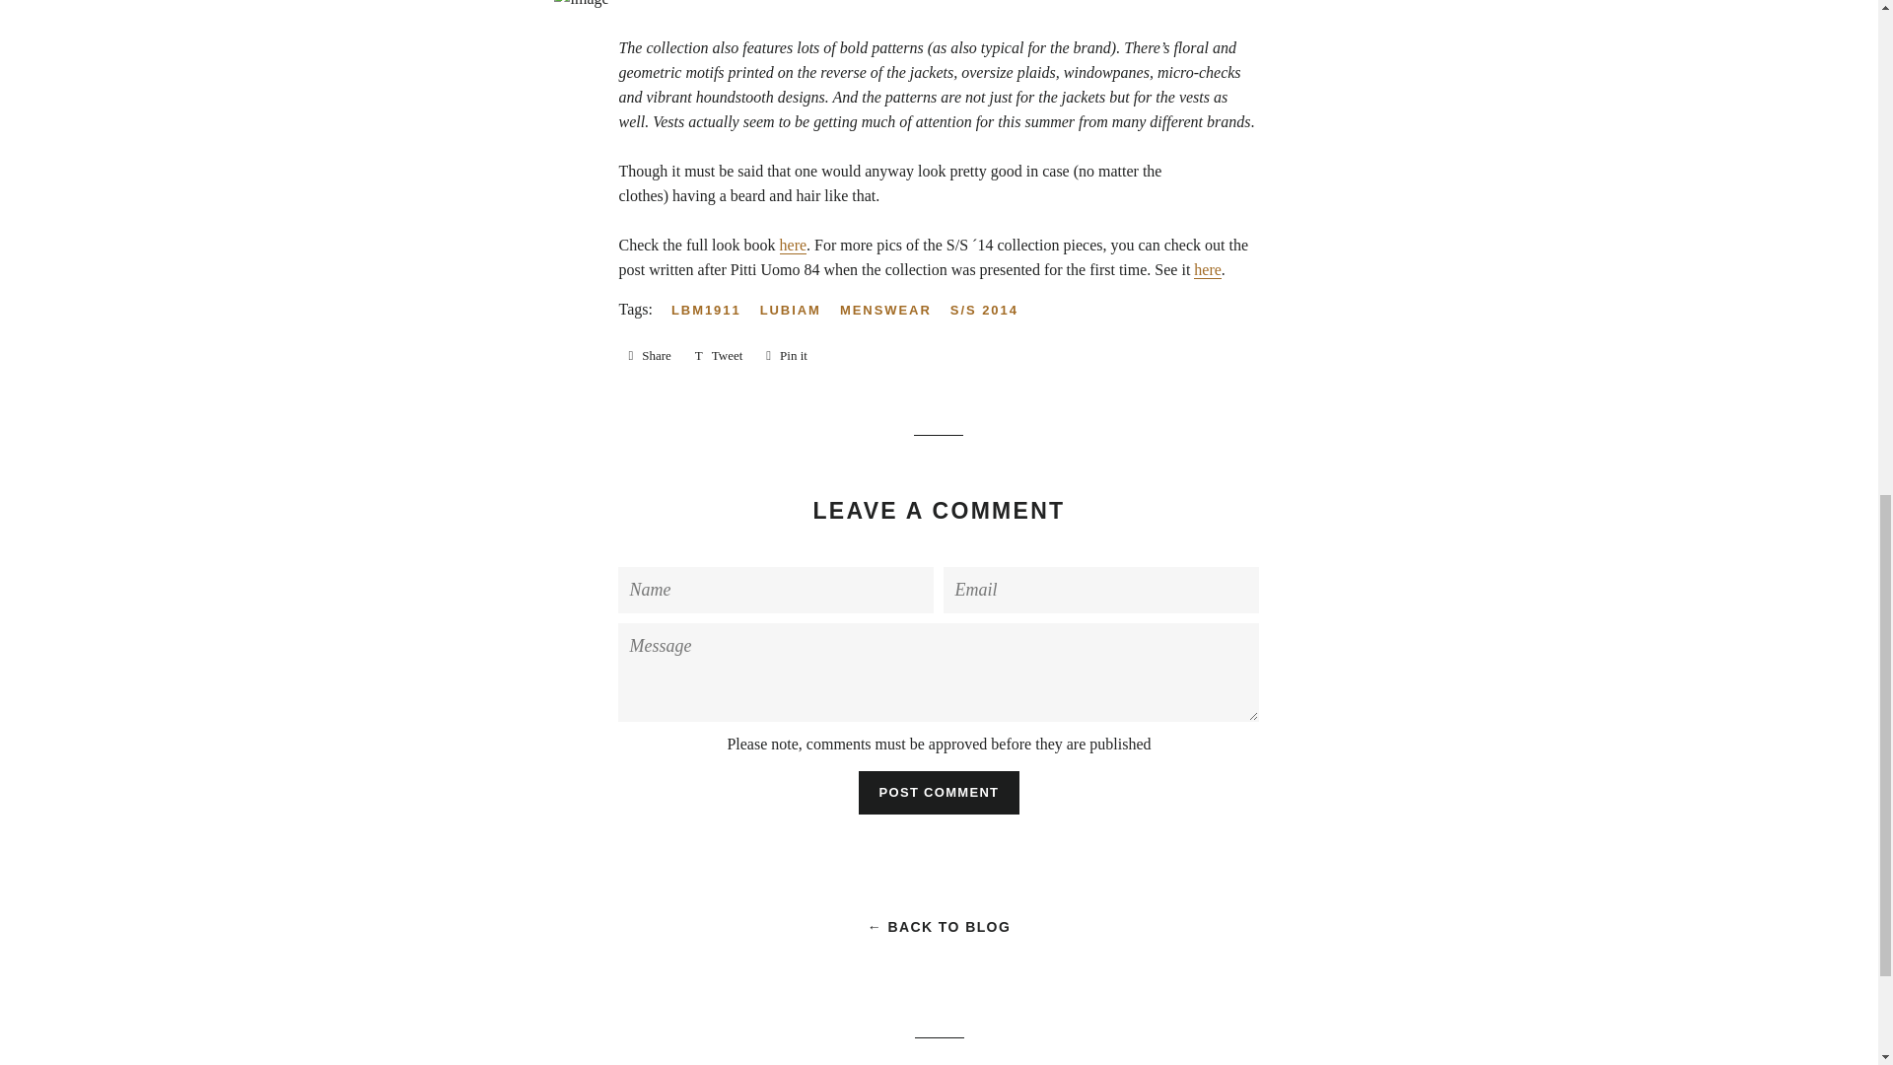  Describe the element at coordinates (787, 355) in the screenshot. I see `here` at that location.